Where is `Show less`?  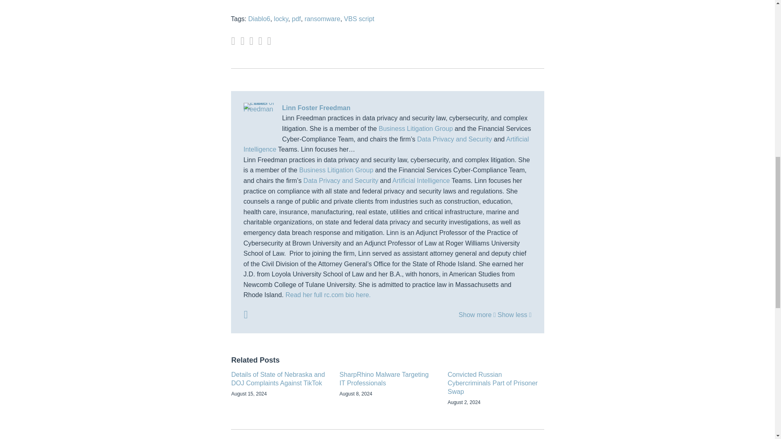
Show less is located at coordinates (514, 315).